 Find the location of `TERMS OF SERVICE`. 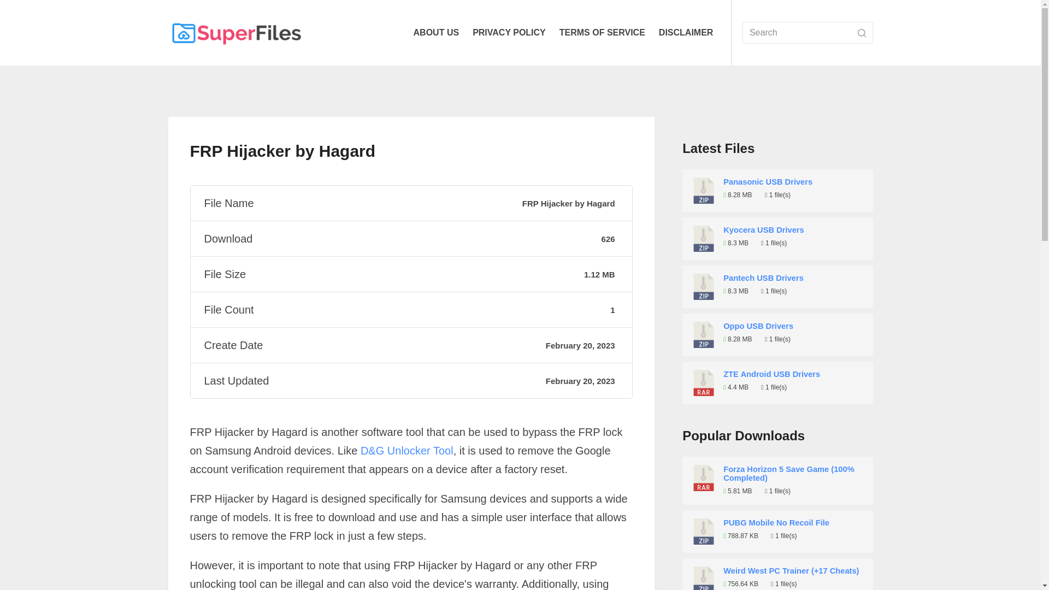

TERMS OF SERVICE is located at coordinates (602, 33).